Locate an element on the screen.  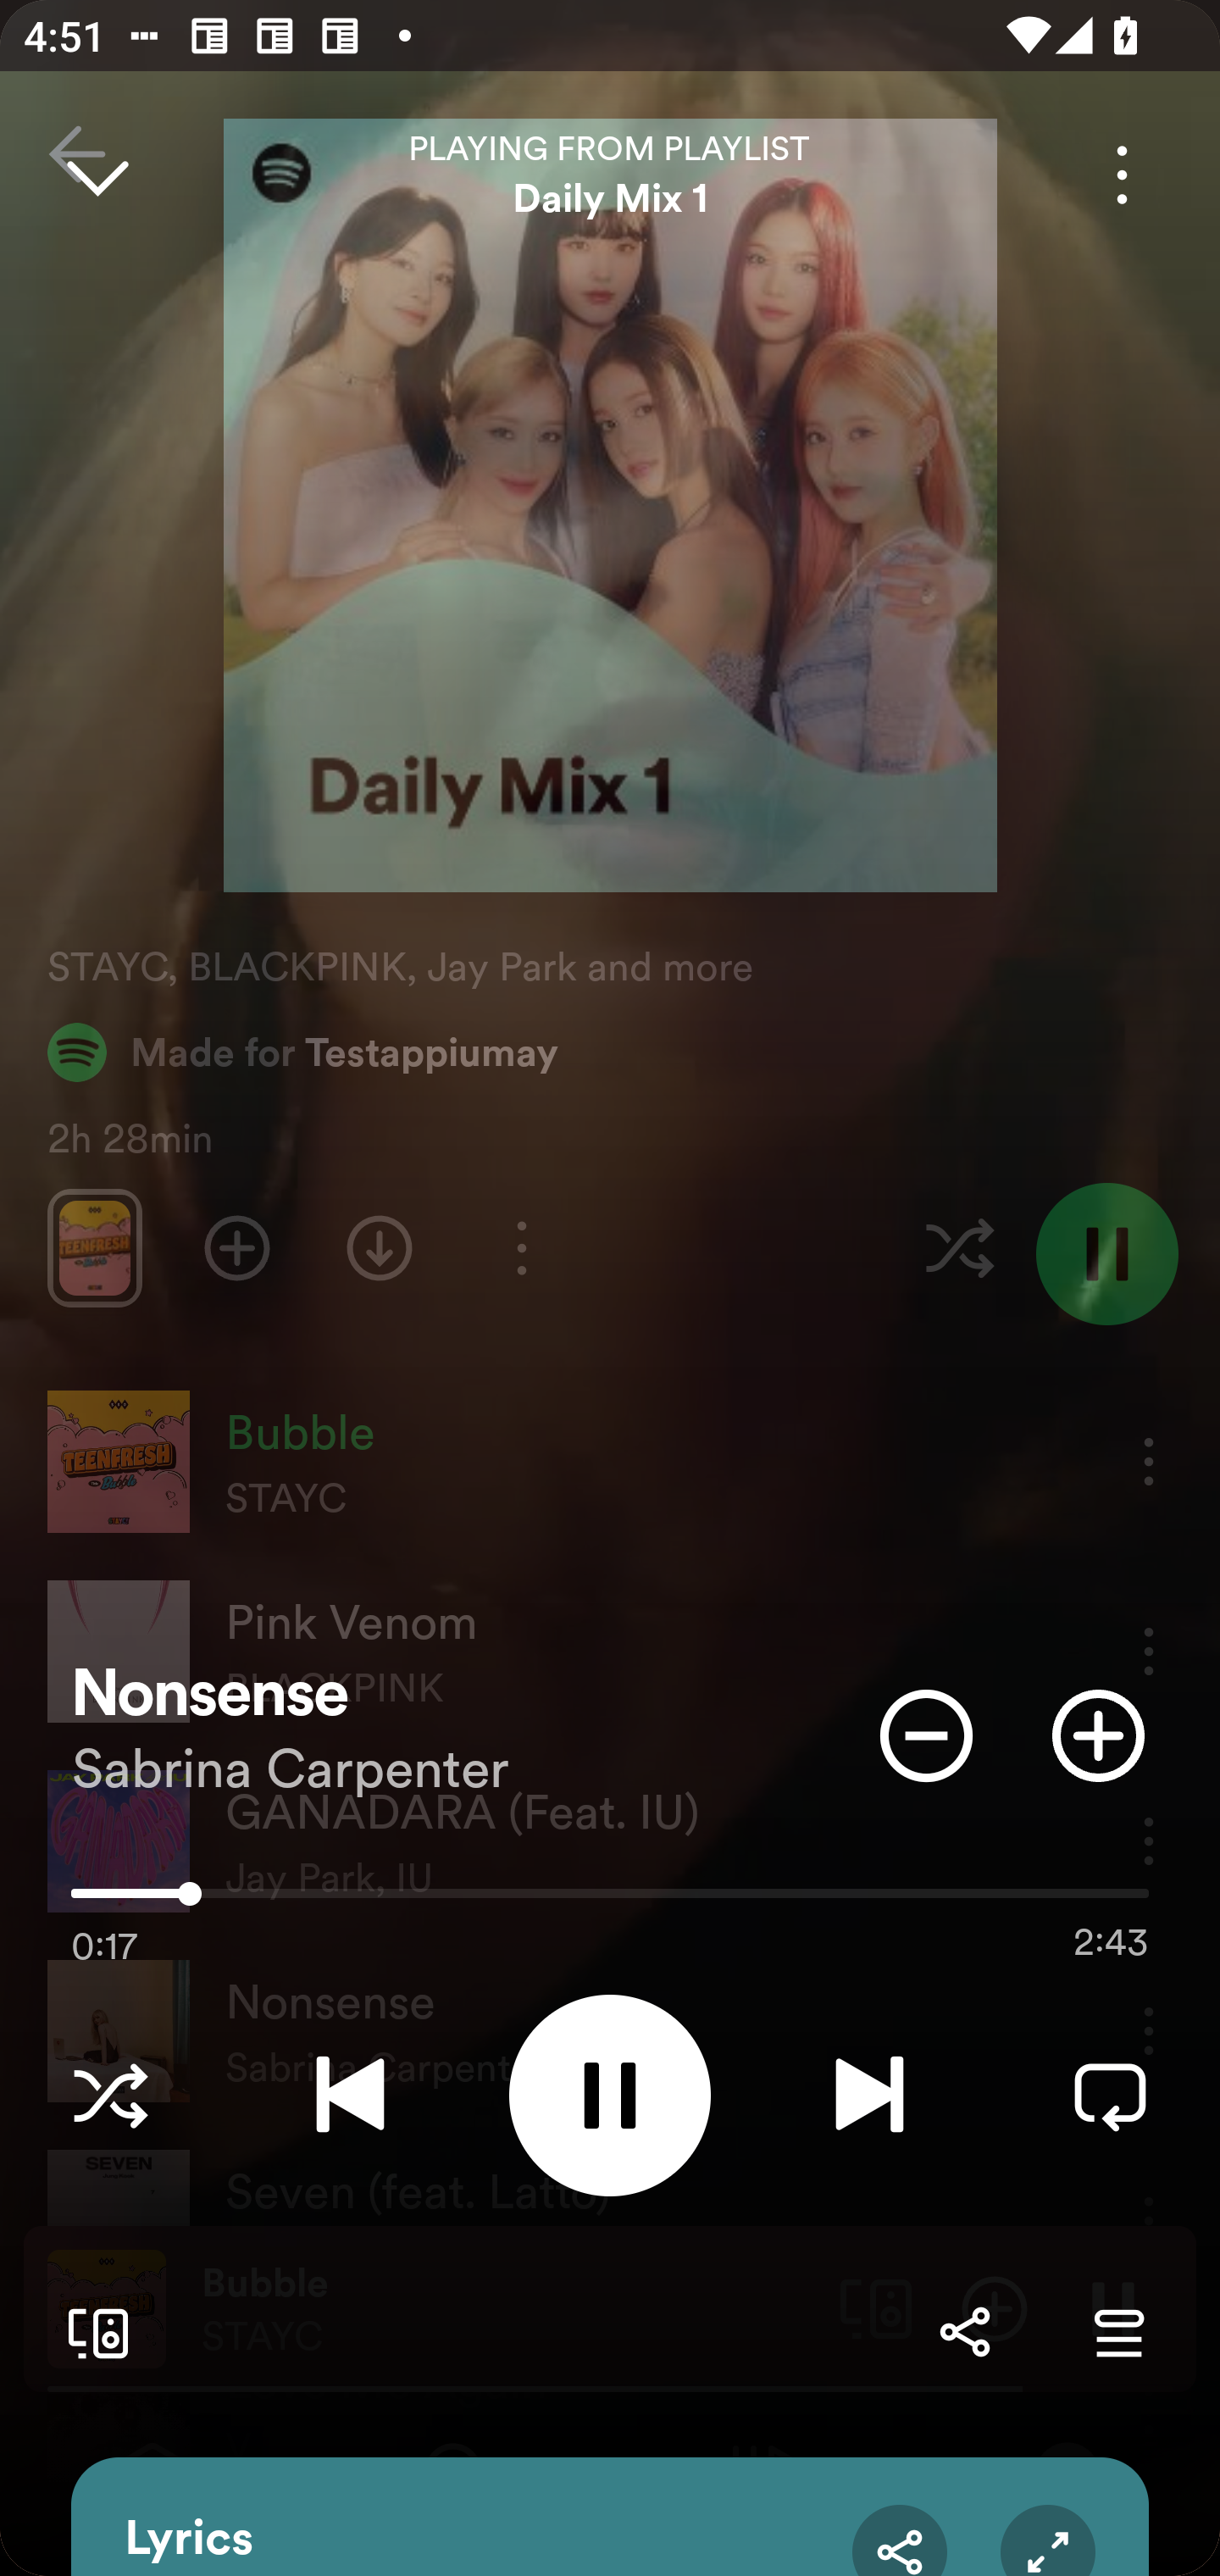
Repeat is located at coordinates (1110, 2095).